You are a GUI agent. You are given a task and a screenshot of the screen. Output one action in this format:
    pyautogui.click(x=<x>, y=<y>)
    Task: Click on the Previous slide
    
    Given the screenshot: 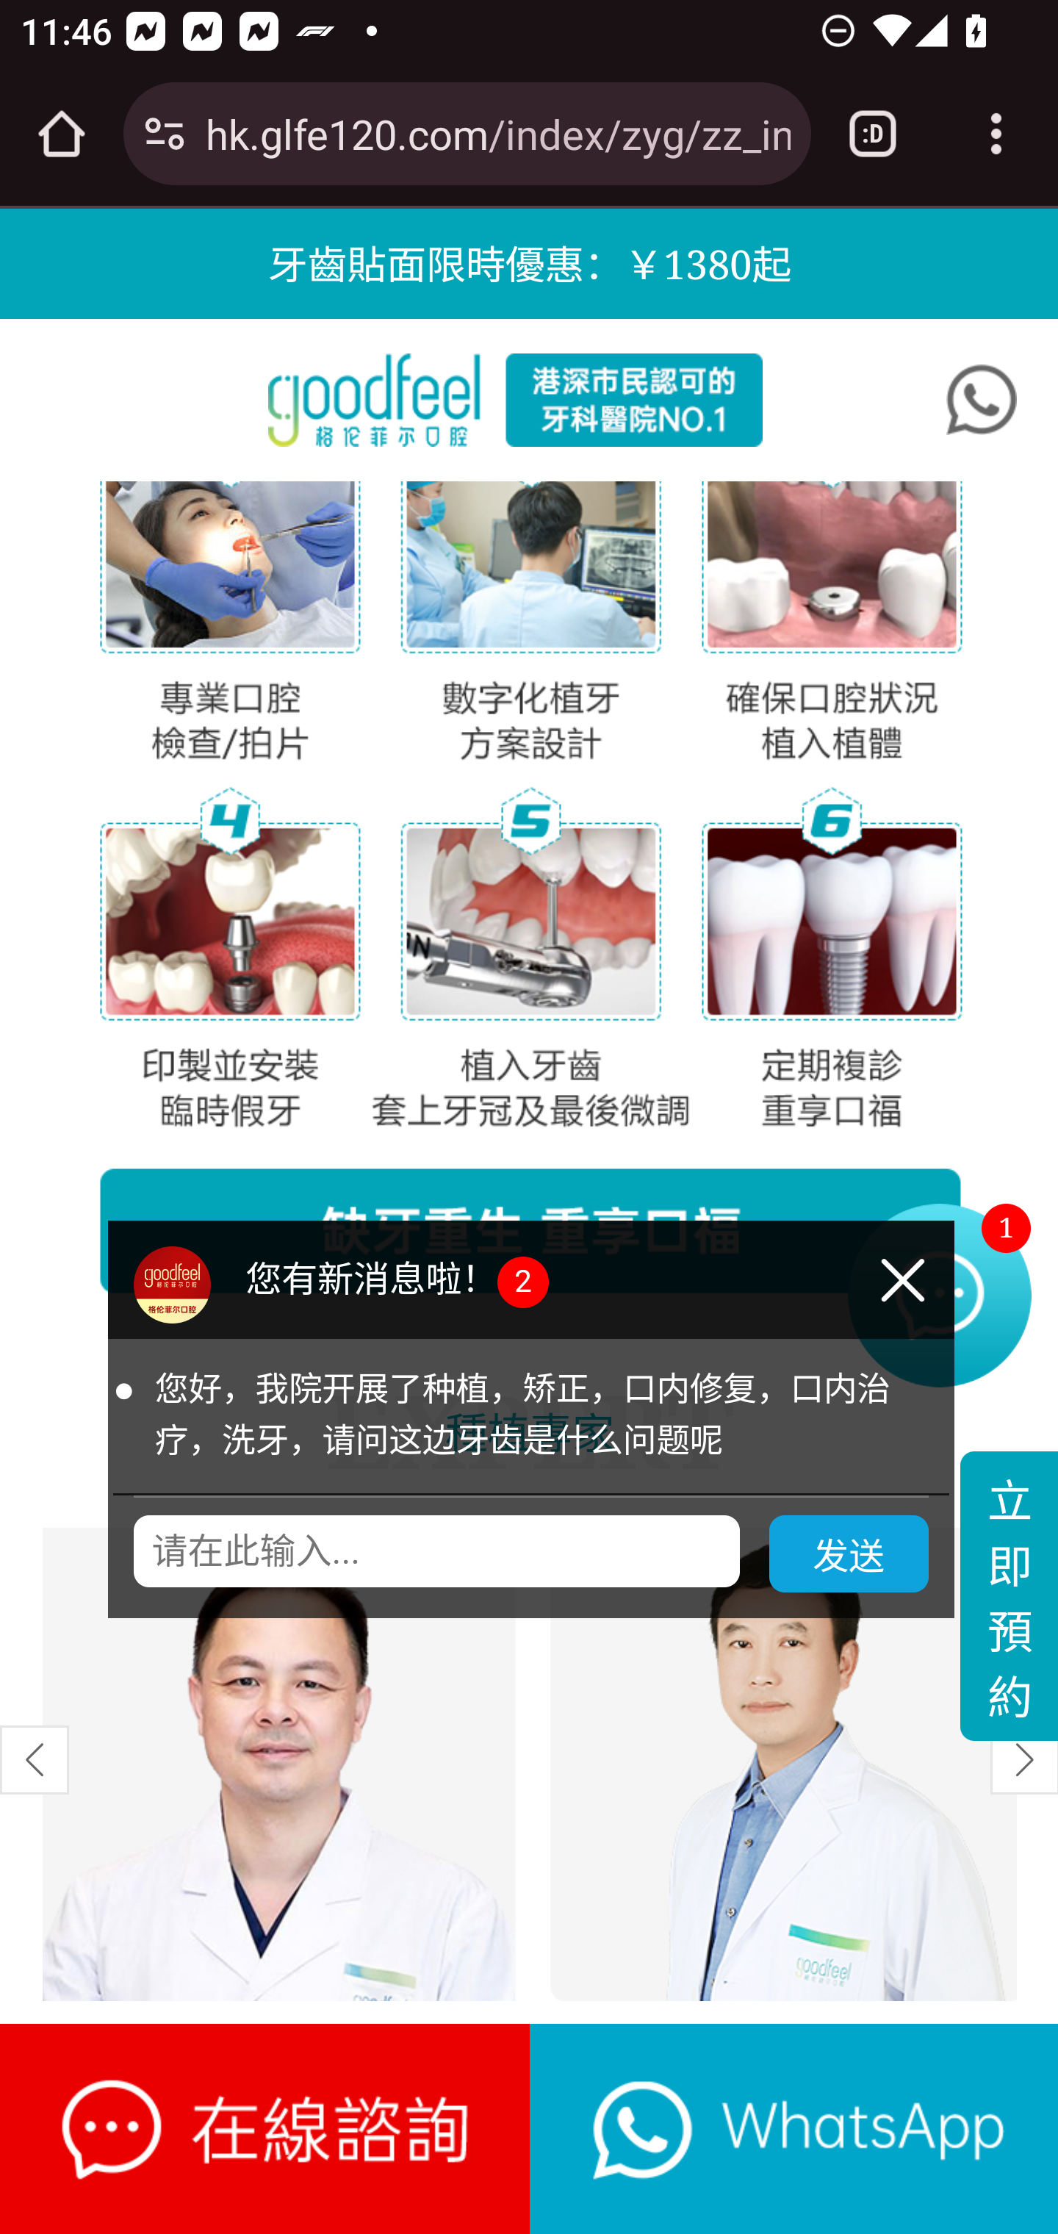 What is the action you would take?
    pyautogui.click(x=35, y=1761)
    